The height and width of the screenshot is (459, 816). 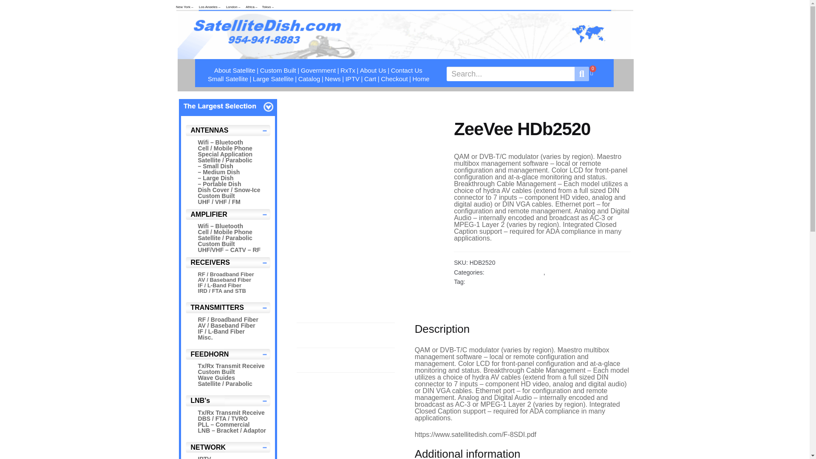 What do you see at coordinates (406, 71) in the screenshot?
I see `Contact Us` at bounding box center [406, 71].